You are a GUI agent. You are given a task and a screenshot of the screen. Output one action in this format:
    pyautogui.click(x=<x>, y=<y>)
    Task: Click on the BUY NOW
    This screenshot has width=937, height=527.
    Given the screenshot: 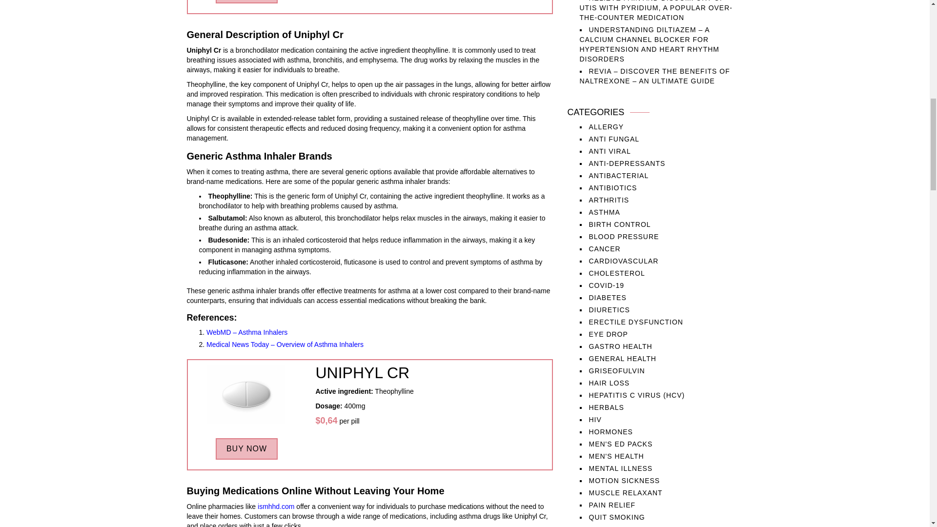 What is the action you would take?
    pyautogui.click(x=246, y=1)
    